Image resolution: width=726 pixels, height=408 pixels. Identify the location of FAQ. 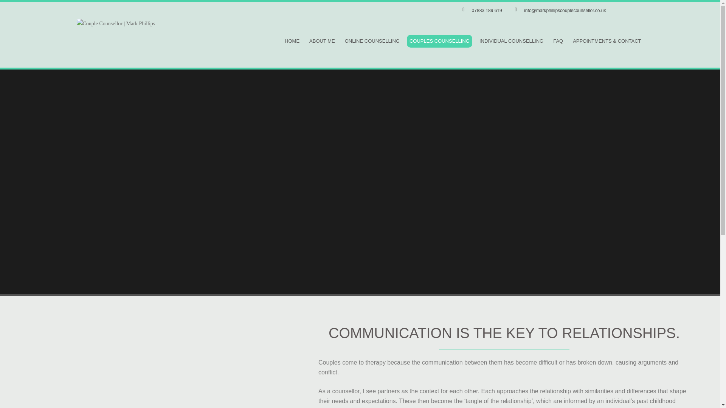
(558, 41).